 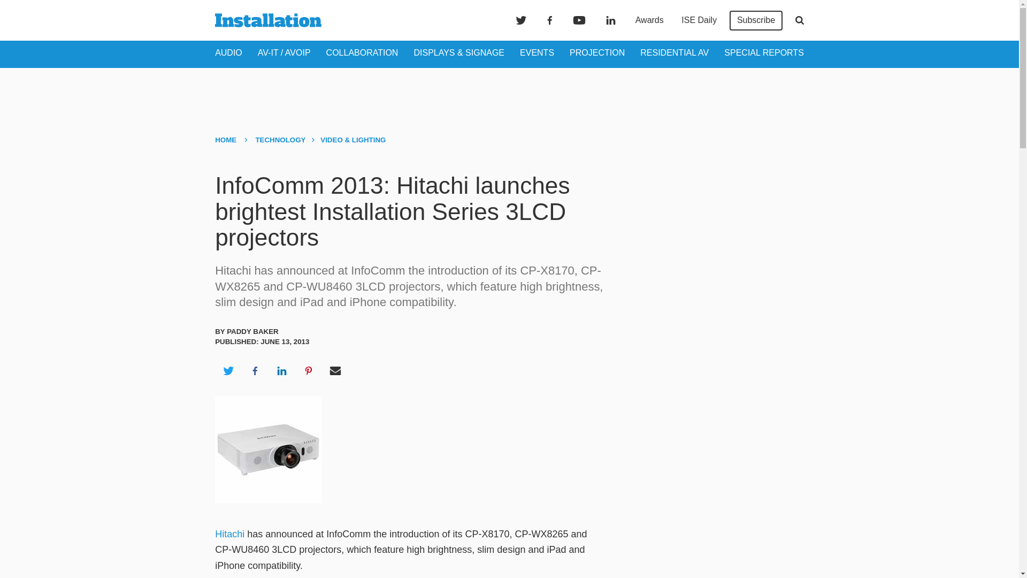 I want to click on Subscribe, so click(x=756, y=20).